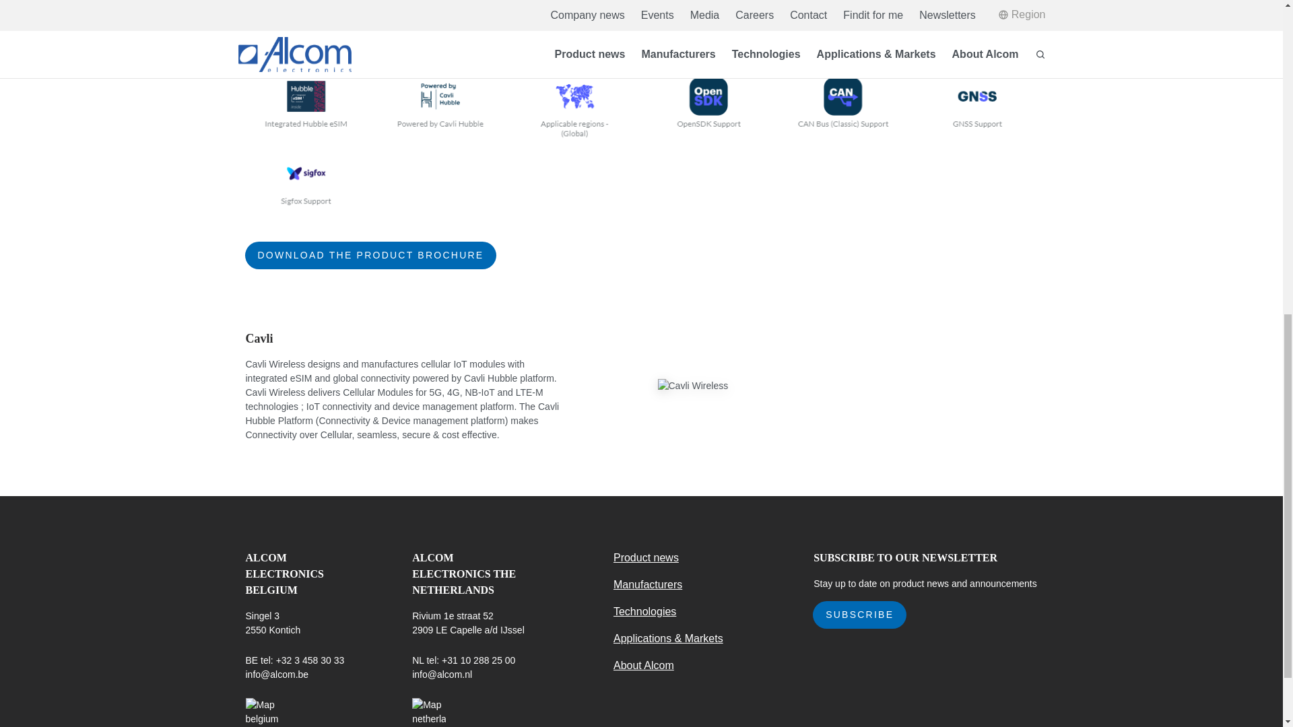 Image resolution: width=1293 pixels, height=727 pixels. What do you see at coordinates (644, 611) in the screenshot?
I see `Technologies` at bounding box center [644, 611].